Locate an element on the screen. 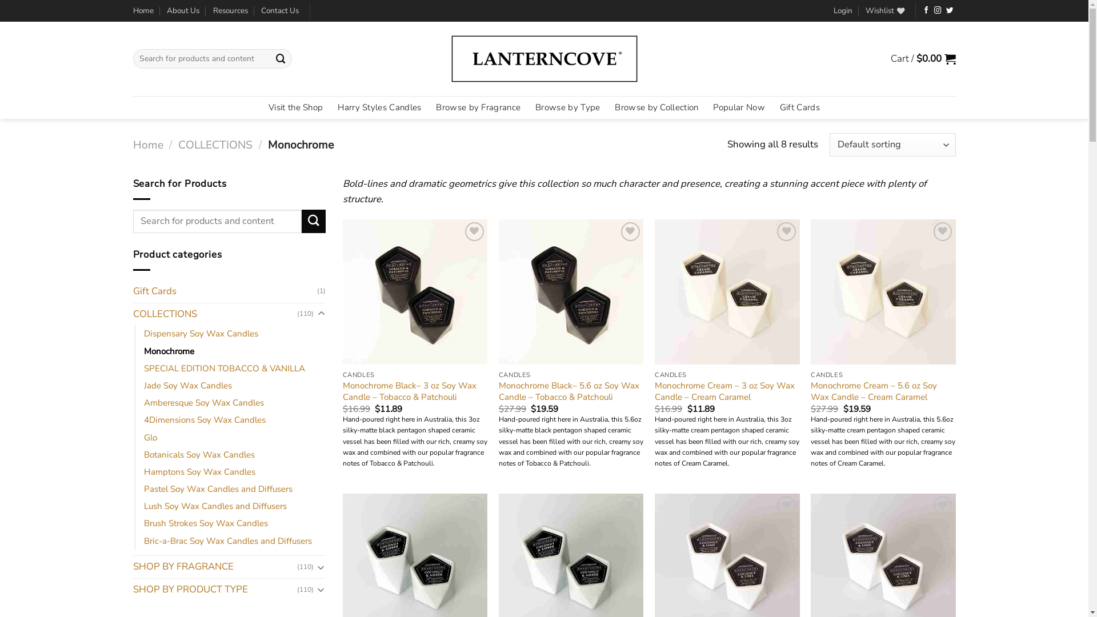 Image resolution: width=1097 pixels, height=617 pixels. Gift Cards is located at coordinates (225, 291).